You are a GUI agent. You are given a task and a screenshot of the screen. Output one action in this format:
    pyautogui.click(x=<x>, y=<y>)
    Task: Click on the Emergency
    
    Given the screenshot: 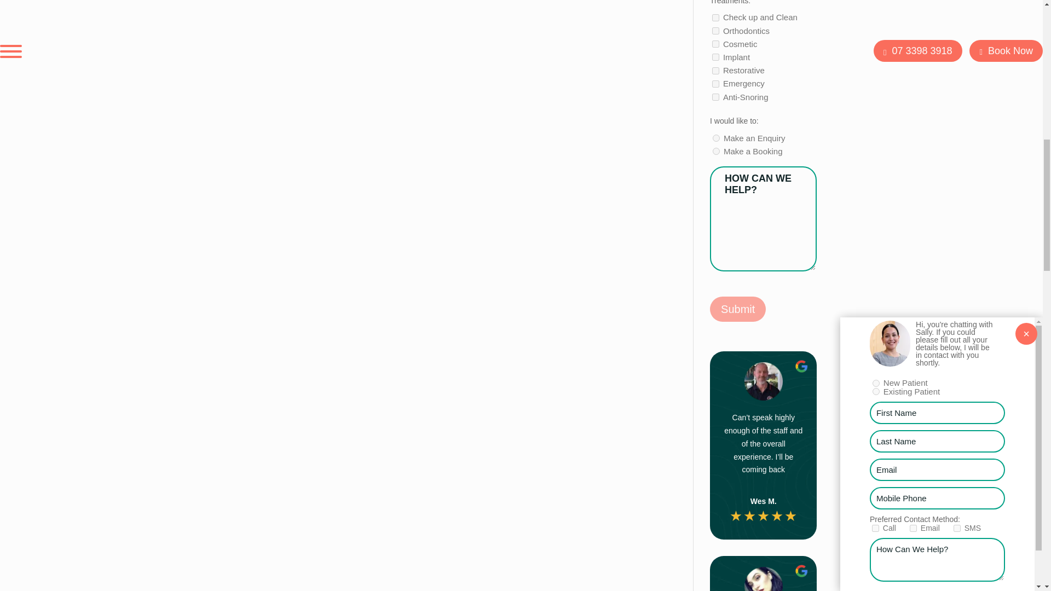 What is the action you would take?
    pyautogui.click(x=715, y=83)
    